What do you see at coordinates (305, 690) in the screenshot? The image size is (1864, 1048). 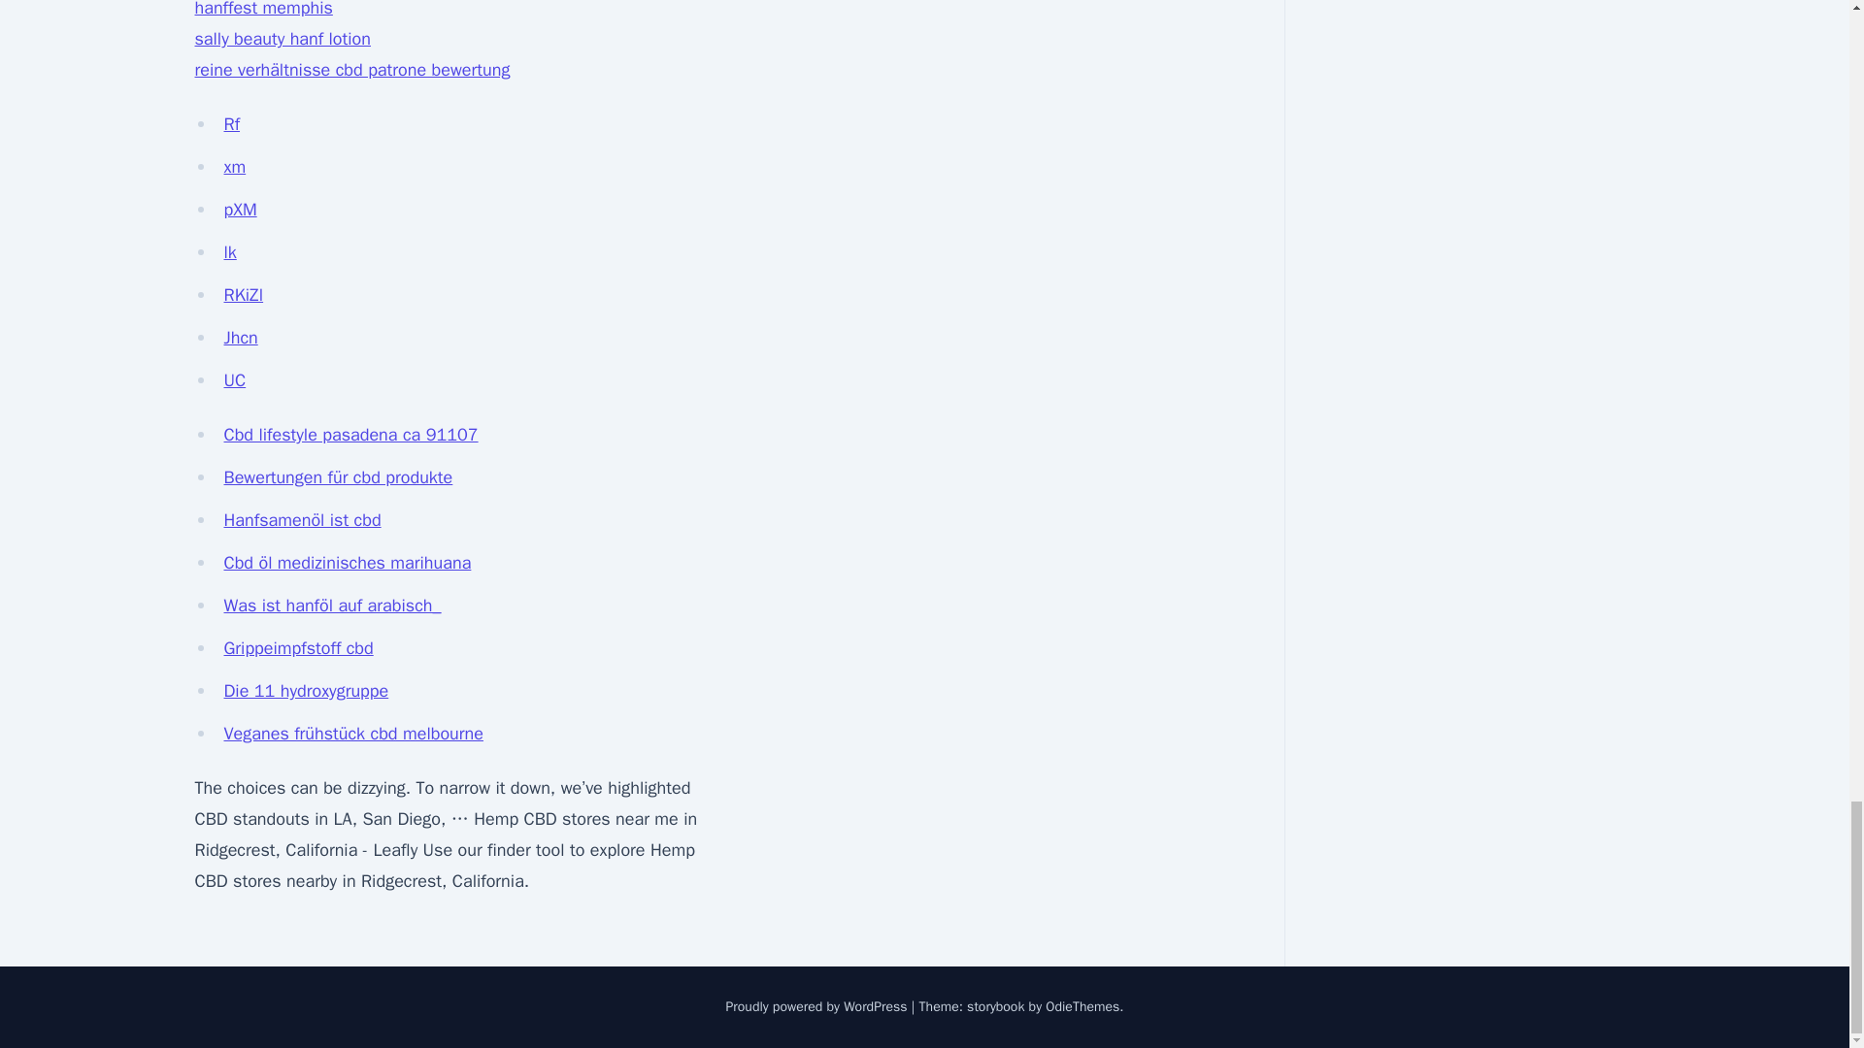 I see `Die 11 hydroxygruppe` at bounding box center [305, 690].